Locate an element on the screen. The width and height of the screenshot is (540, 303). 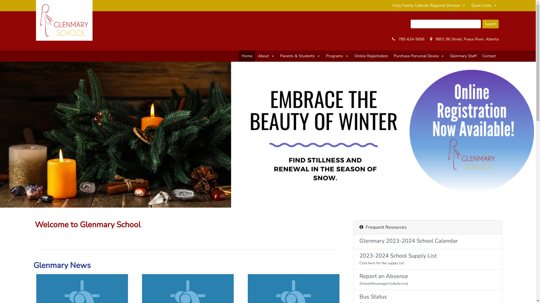
Report an Absence
SchoolMessenger/SafeArrival is located at coordinates (428, 280).